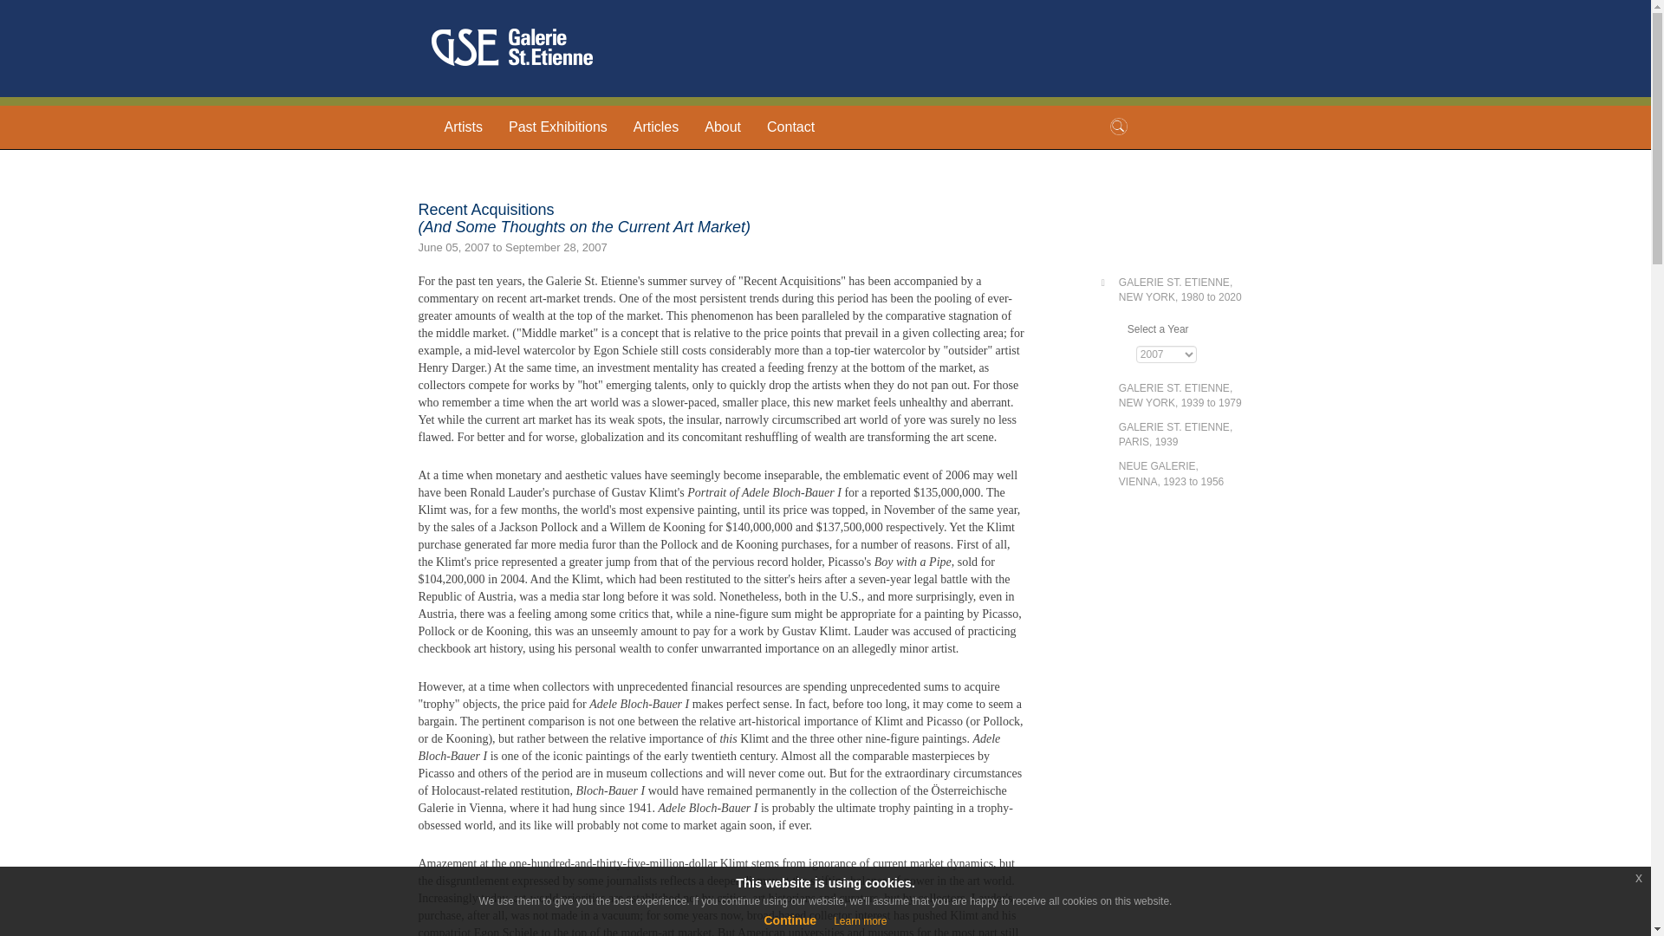 The height and width of the screenshot is (936, 1664). What do you see at coordinates (463, 127) in the screenshot?
I see `Artists` at bounding box center [463, 127].